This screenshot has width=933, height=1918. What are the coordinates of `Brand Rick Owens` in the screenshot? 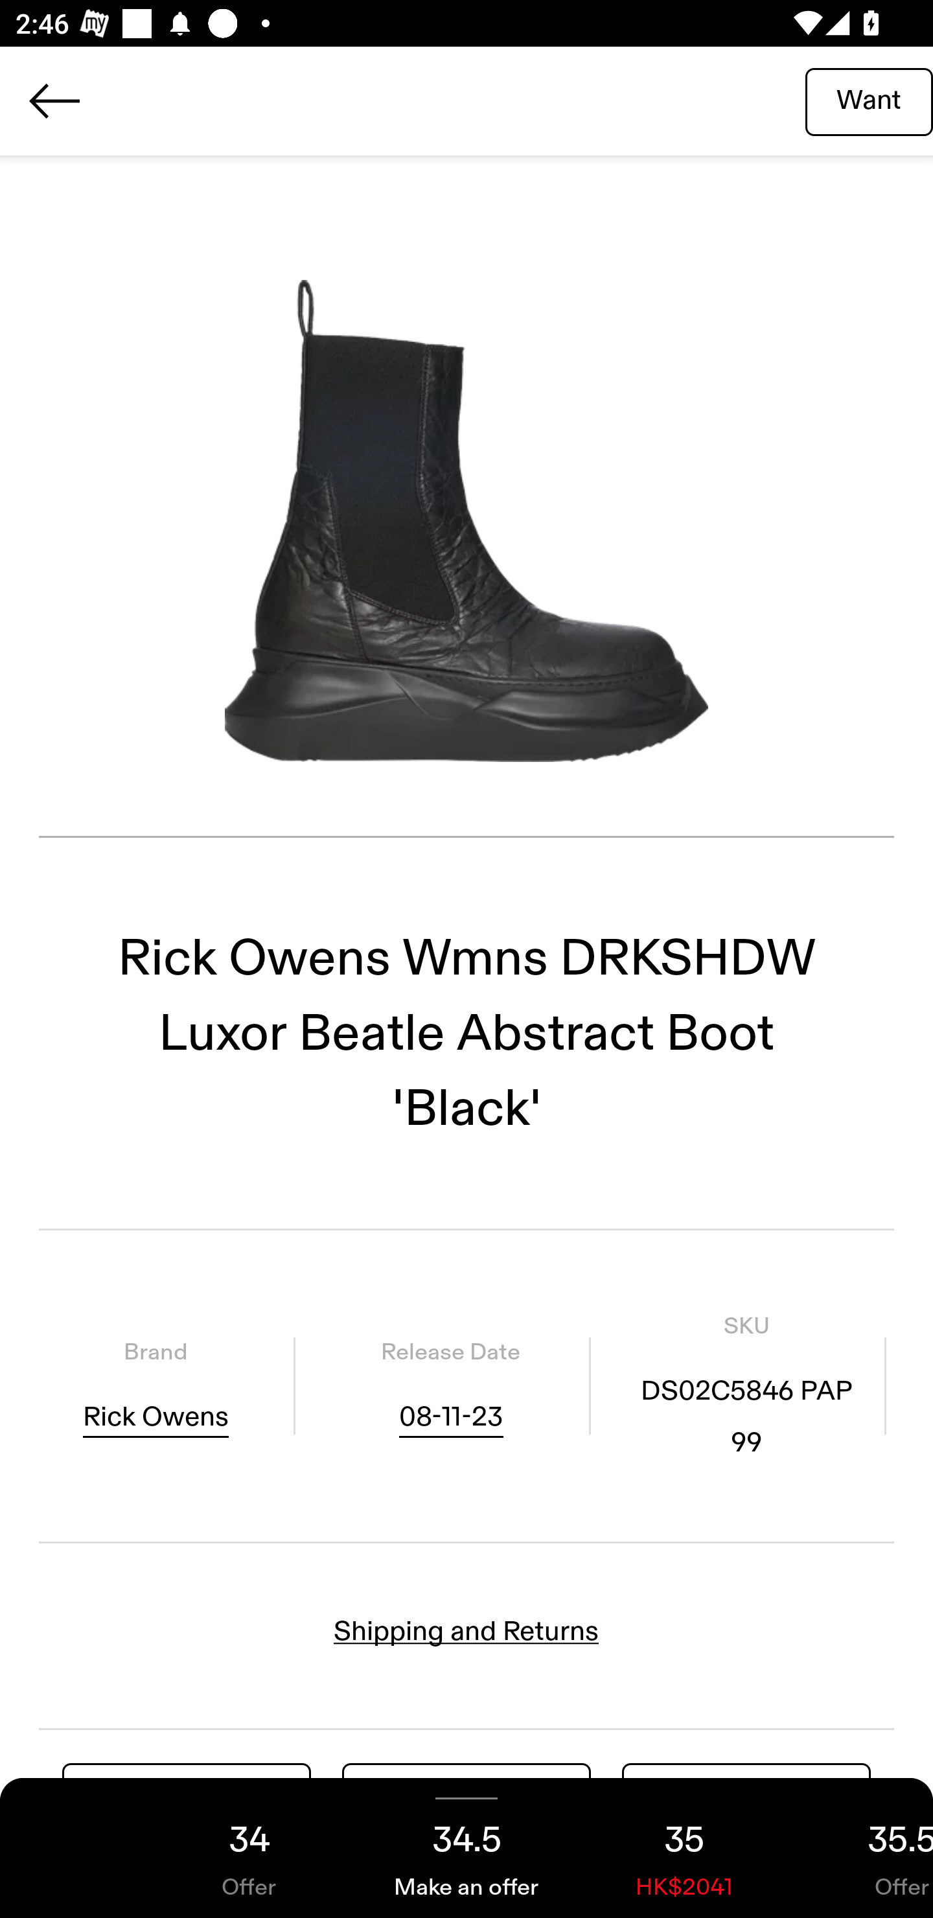 It's located at (155, 1387).